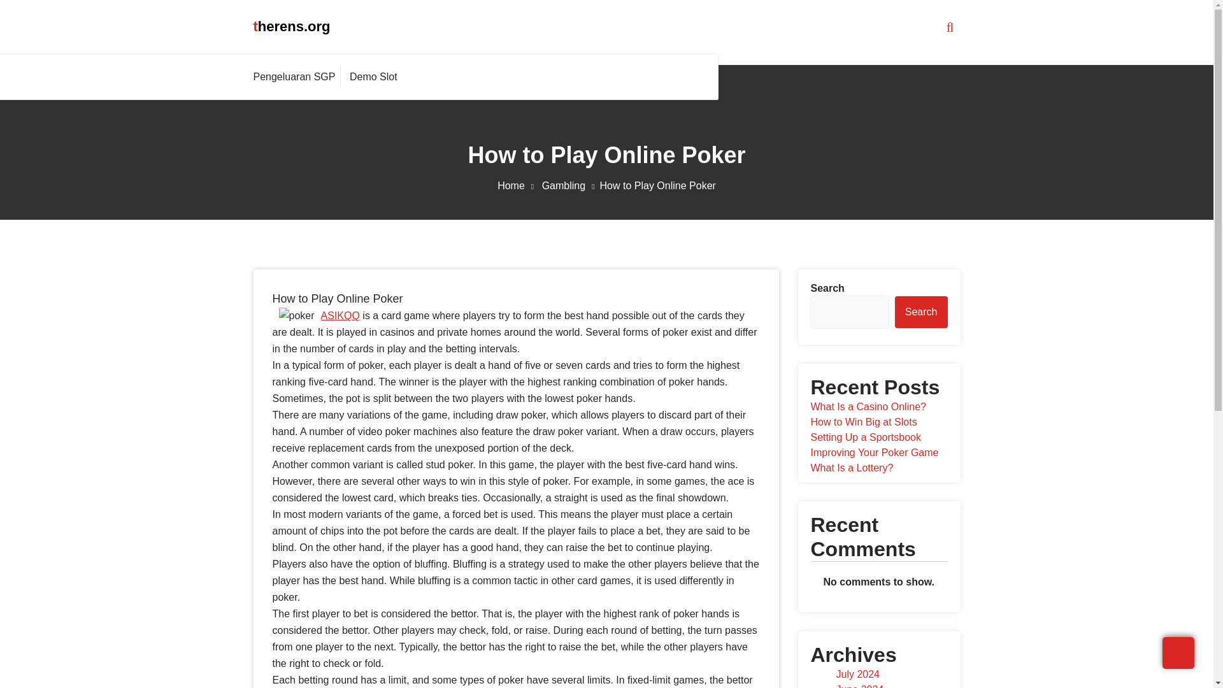  What do you see at coordinates (865, 437) in the screenshot?
I see `Setting Up a Sportsbook` at bounding box center [865, 437].